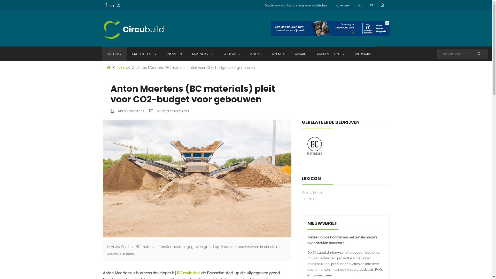 The height and width of the screenshot is (279, 496). I want to click on AWARD, so click(301, 54).